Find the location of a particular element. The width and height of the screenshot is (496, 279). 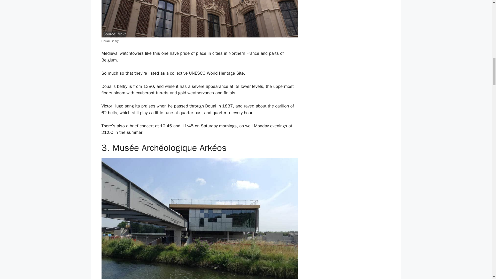

flickr is located at coordinates (122, 34).